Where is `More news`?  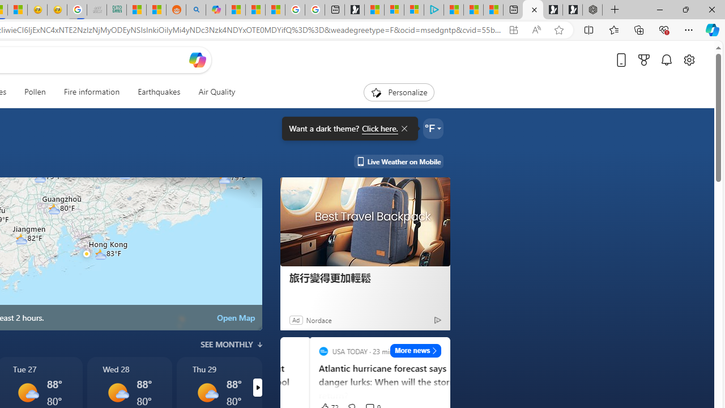
More news is located at coordinates (416, 350).